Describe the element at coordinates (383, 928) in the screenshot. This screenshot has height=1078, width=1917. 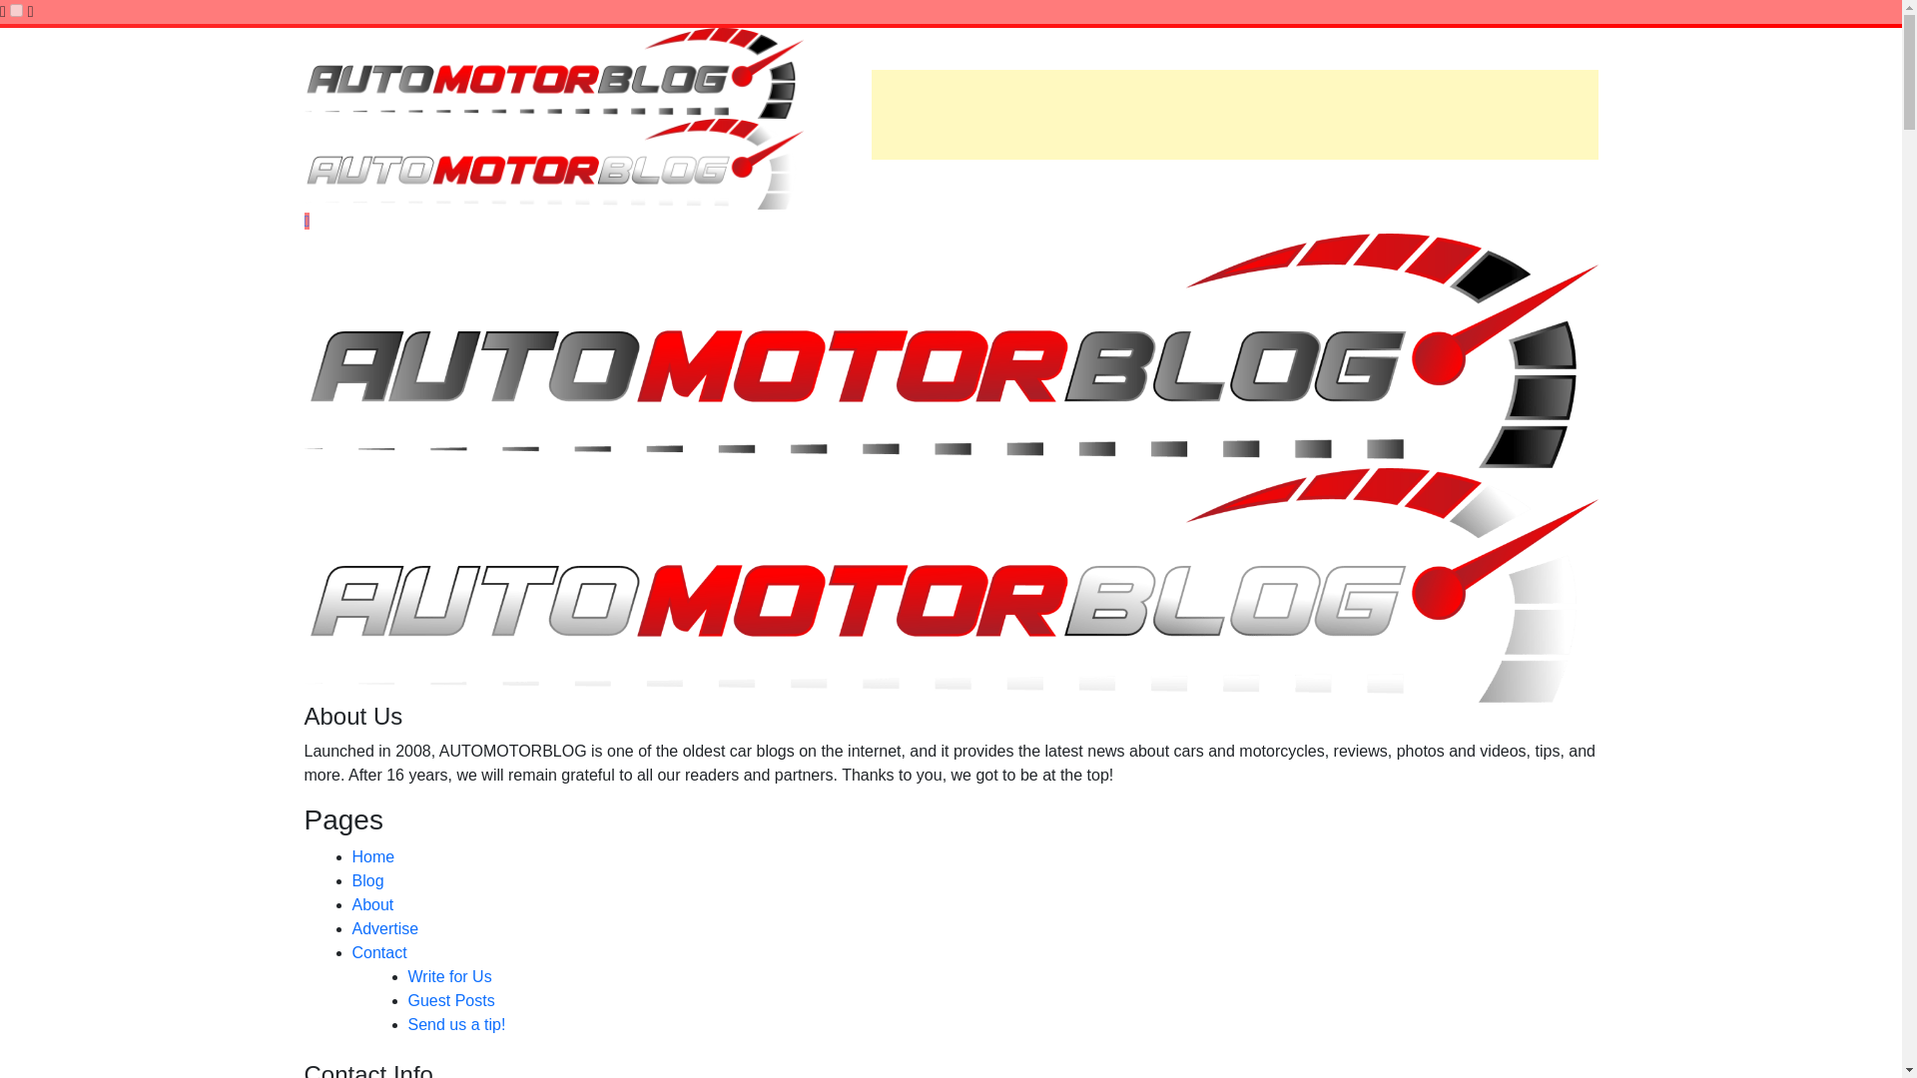
I see `Advertise` at that location.